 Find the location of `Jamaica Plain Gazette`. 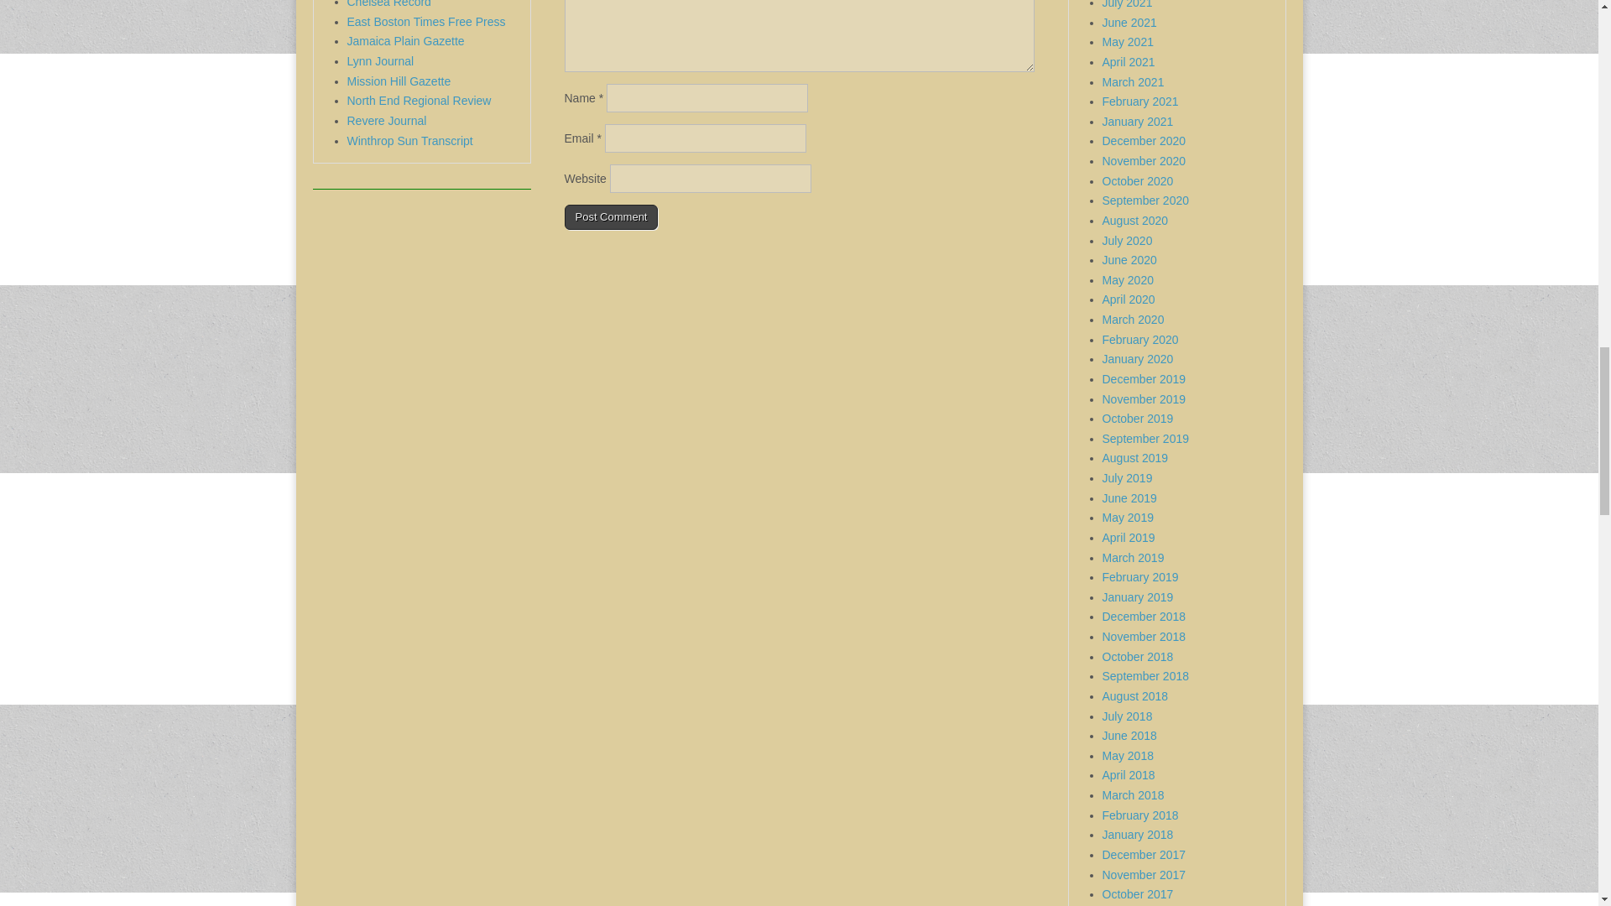

Jamaica Plain Gazette is located at coordinates (406, 41).